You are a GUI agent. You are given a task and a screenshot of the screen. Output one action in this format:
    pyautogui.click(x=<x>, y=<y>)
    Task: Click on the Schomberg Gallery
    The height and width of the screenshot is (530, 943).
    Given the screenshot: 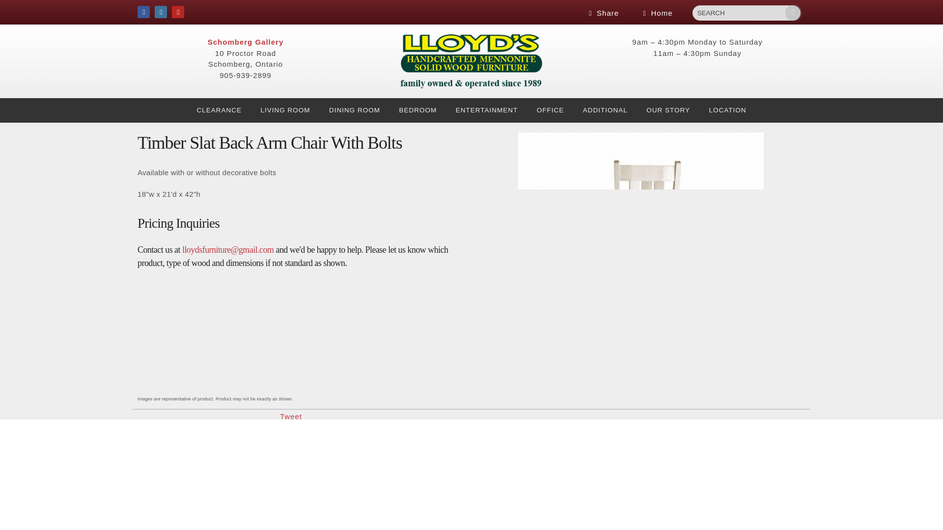 What is the action you would take?
    pyautogui.click(x=246, y=41)
    